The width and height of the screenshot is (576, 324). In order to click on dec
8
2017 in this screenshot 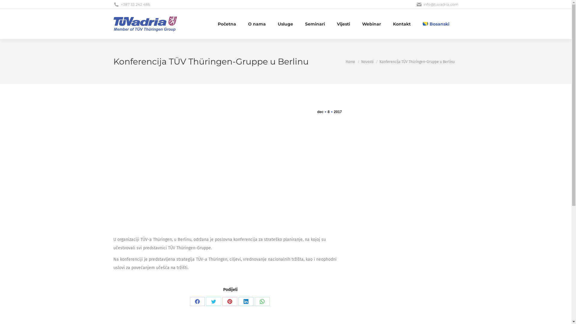, I will do `click(329, 112)`.